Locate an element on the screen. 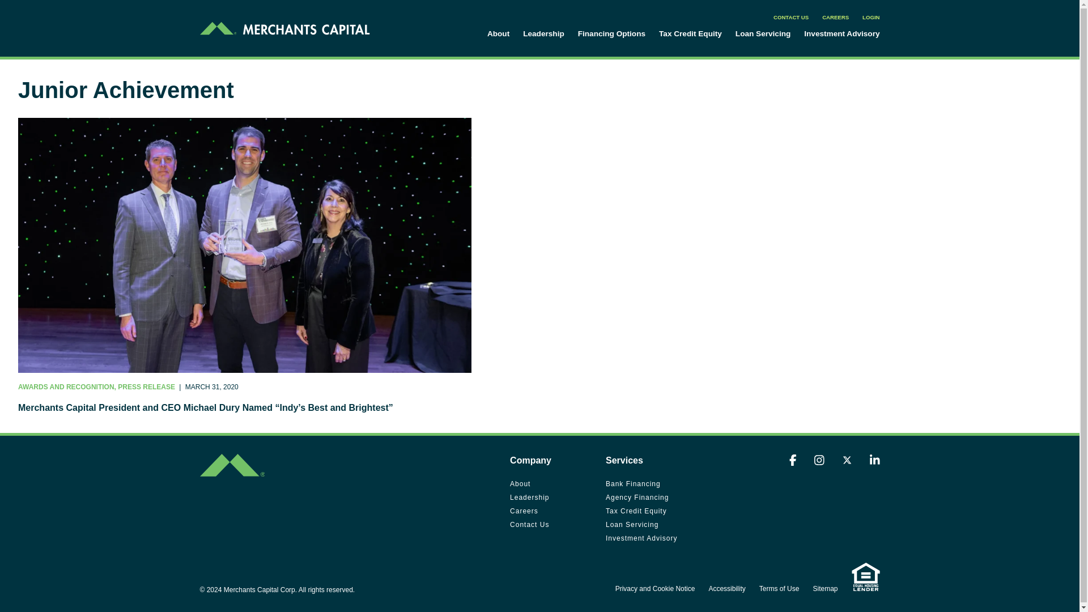  About is located at coordinates (520, 483).